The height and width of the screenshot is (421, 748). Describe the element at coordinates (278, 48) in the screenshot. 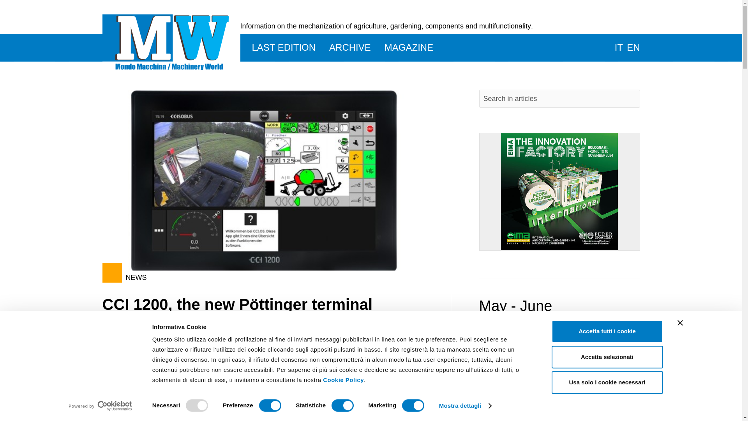

I see `LAST EDITION` at that location.